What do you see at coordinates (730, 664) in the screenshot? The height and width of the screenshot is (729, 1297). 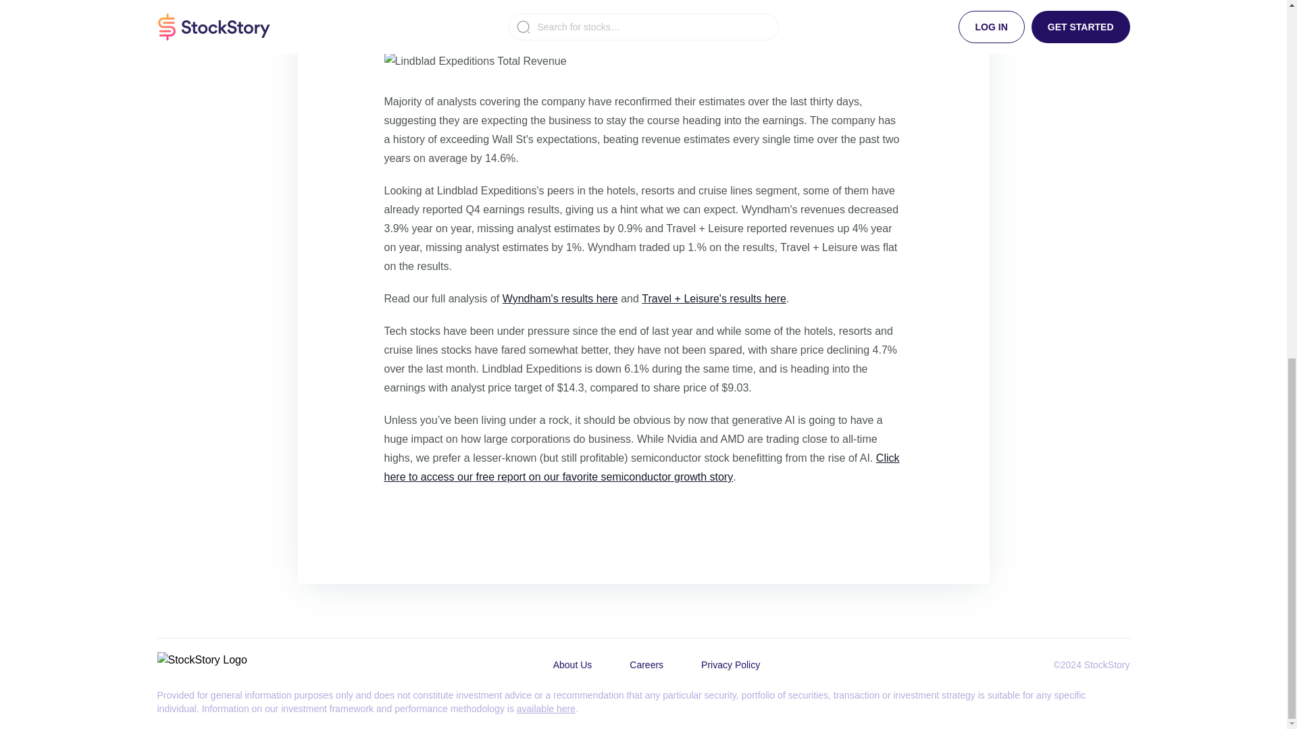 I see `Privacy Policy` at bounding box center [730, 664].